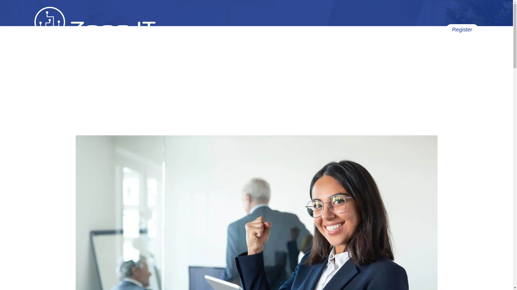 The width and height of the screenshot is (517, 290). What do you see at coordinates (408, 29) in the screenshot?
I see `Blogs` at bounding box center [408, 29].